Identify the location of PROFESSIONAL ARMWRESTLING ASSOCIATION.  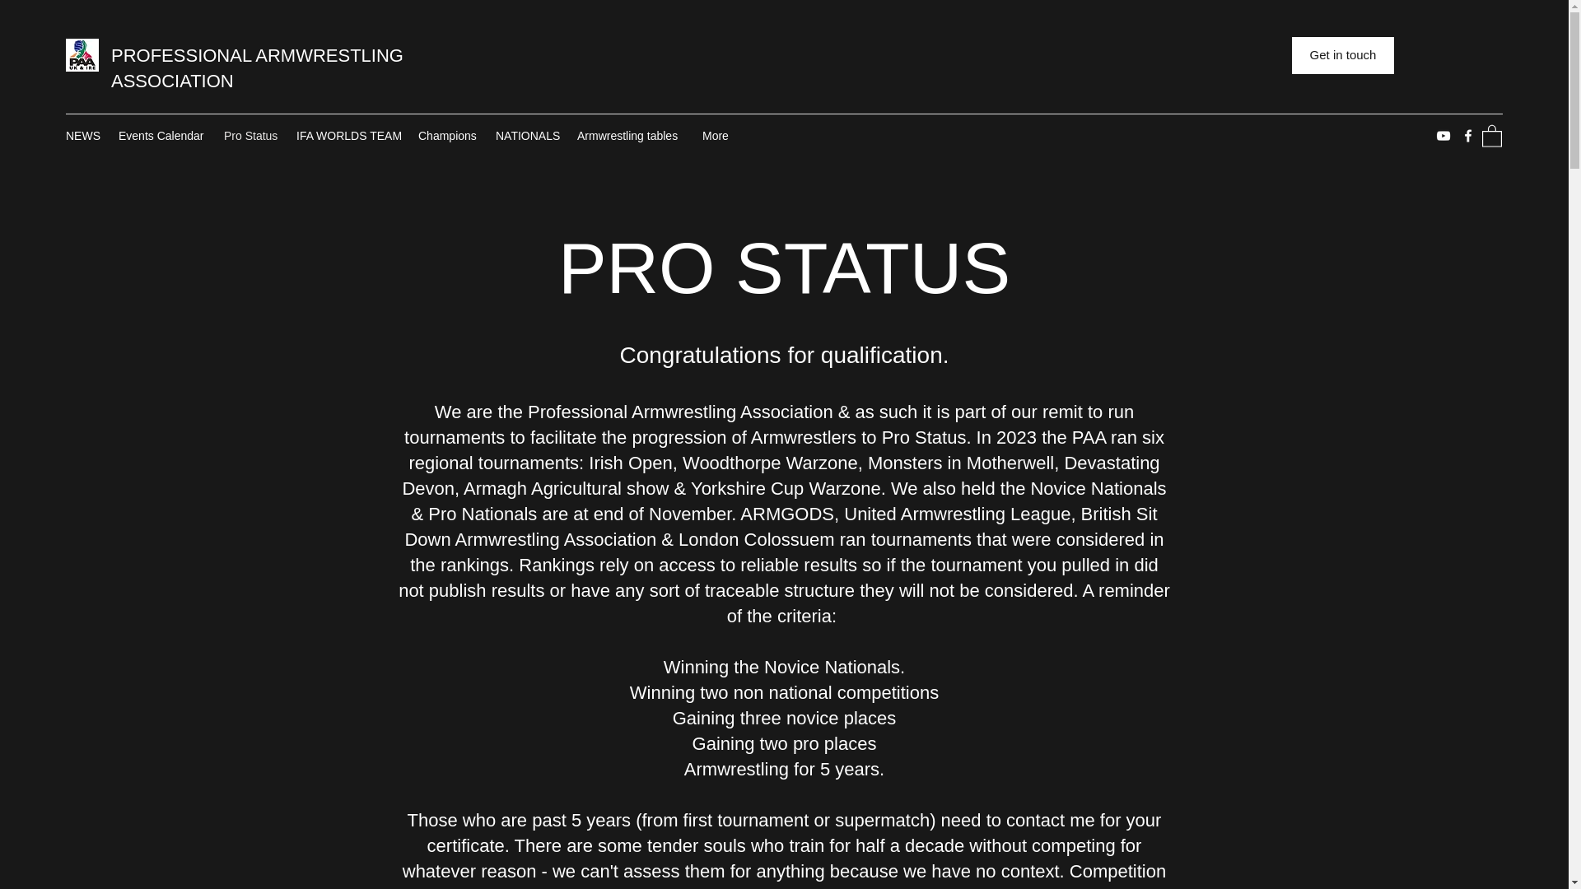
(257, 68).